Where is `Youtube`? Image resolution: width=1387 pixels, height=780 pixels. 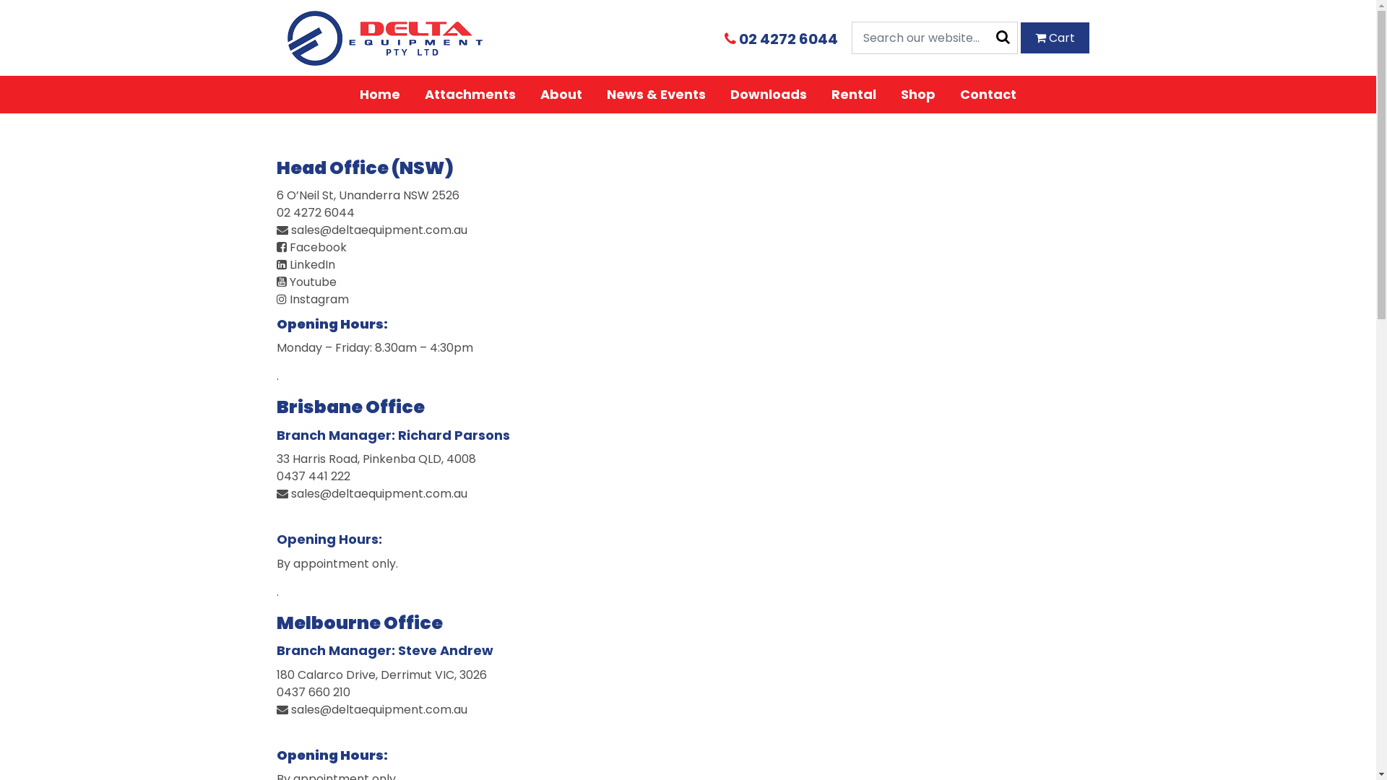
Youtube is located at coordinates (688, 282).